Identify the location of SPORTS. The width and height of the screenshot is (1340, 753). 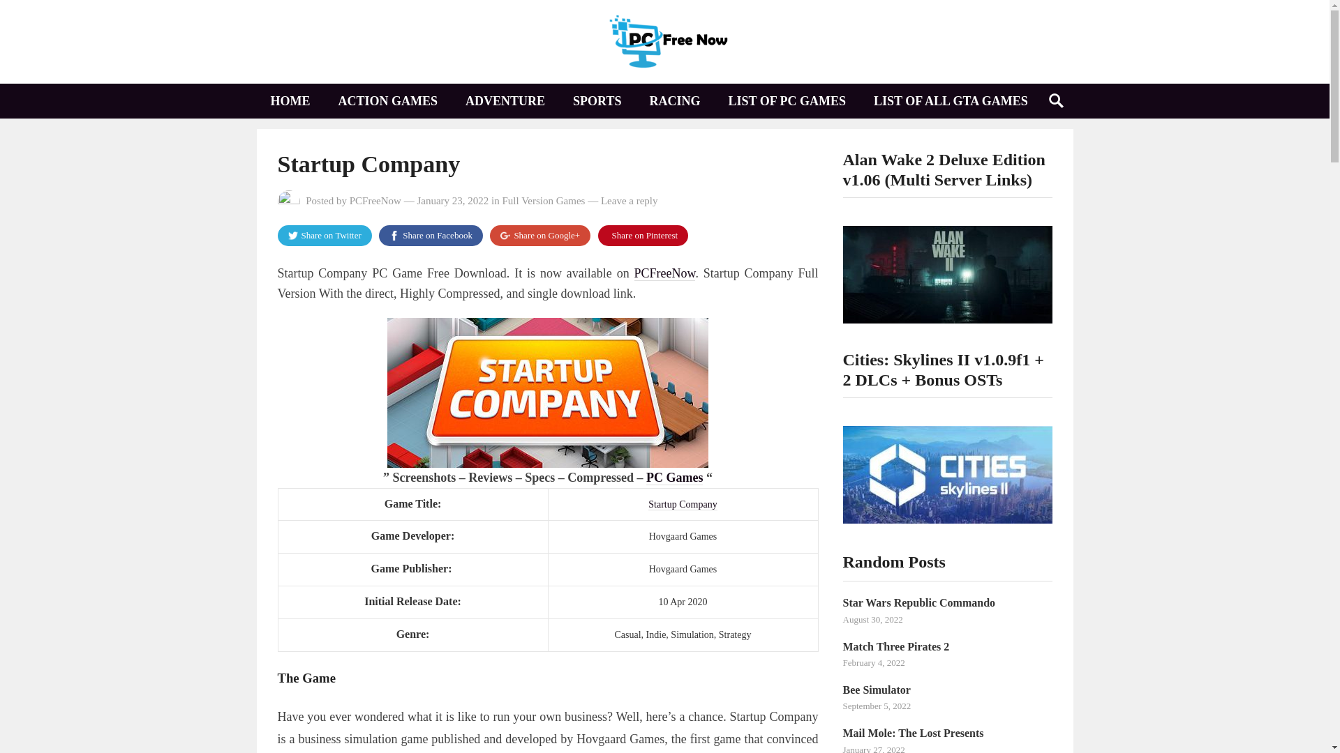
(597, 100).